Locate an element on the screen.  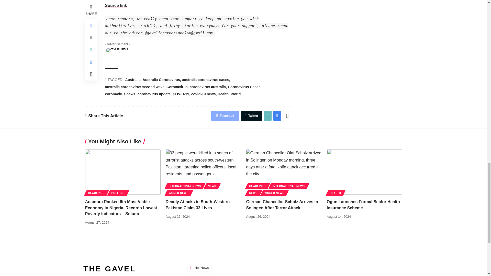
Coronavirus Cases is located at coordinates (244, 87).